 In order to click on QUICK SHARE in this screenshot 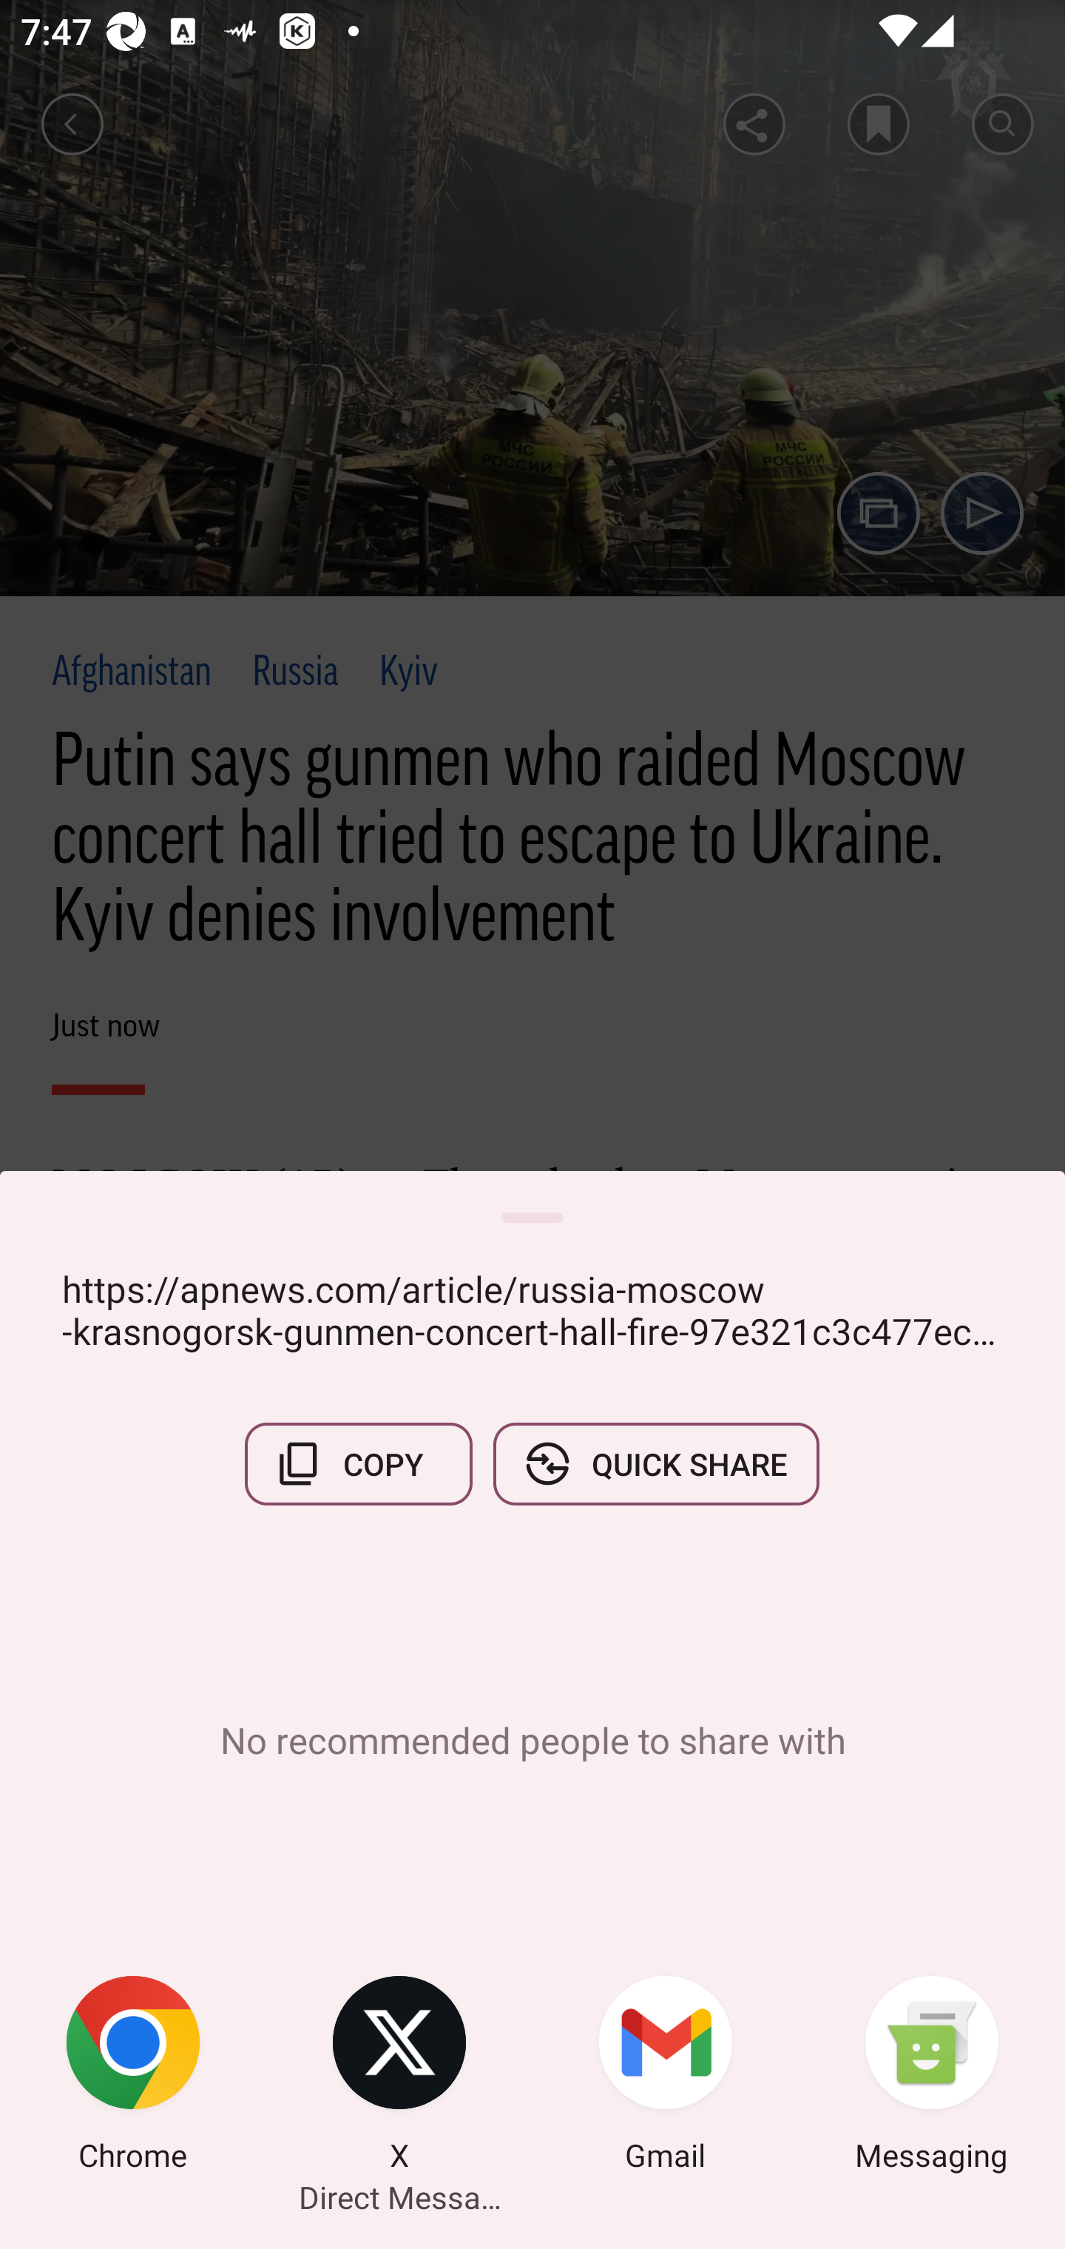, I will do `click(655, 1463)`.